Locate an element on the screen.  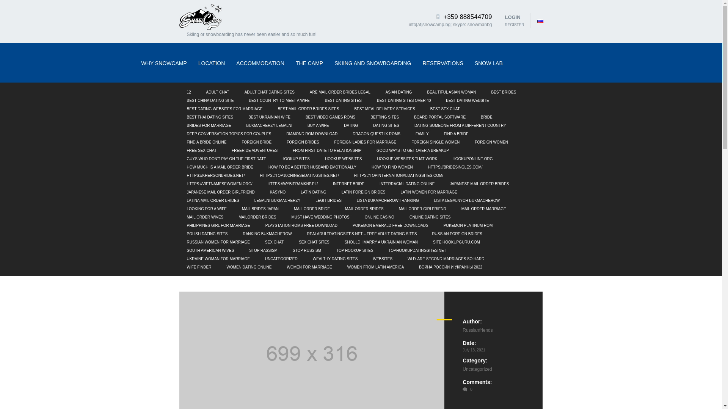
BEAUTIFUL ASIAN WOMAN is located at coordinates (452, 92).